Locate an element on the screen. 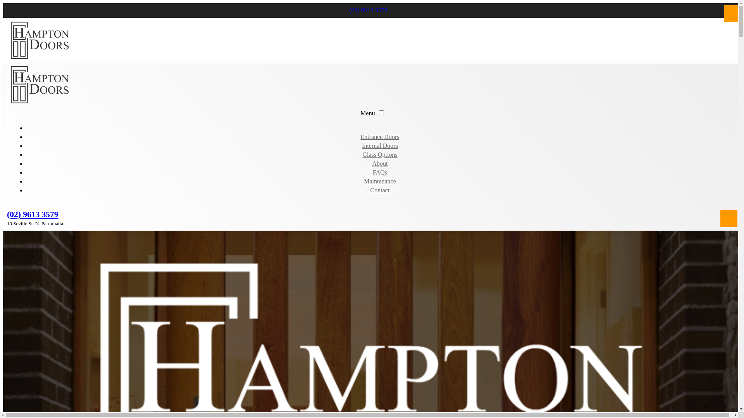  (02) 9613 3579 is located at coordinates (33, 214).